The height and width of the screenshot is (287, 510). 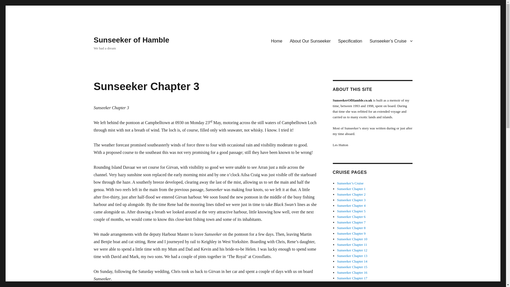 What do you see at coordinates (352, 267) in the screenshot?
I see `Sunseeker Chapter 15` at bounding box center [352, 267].